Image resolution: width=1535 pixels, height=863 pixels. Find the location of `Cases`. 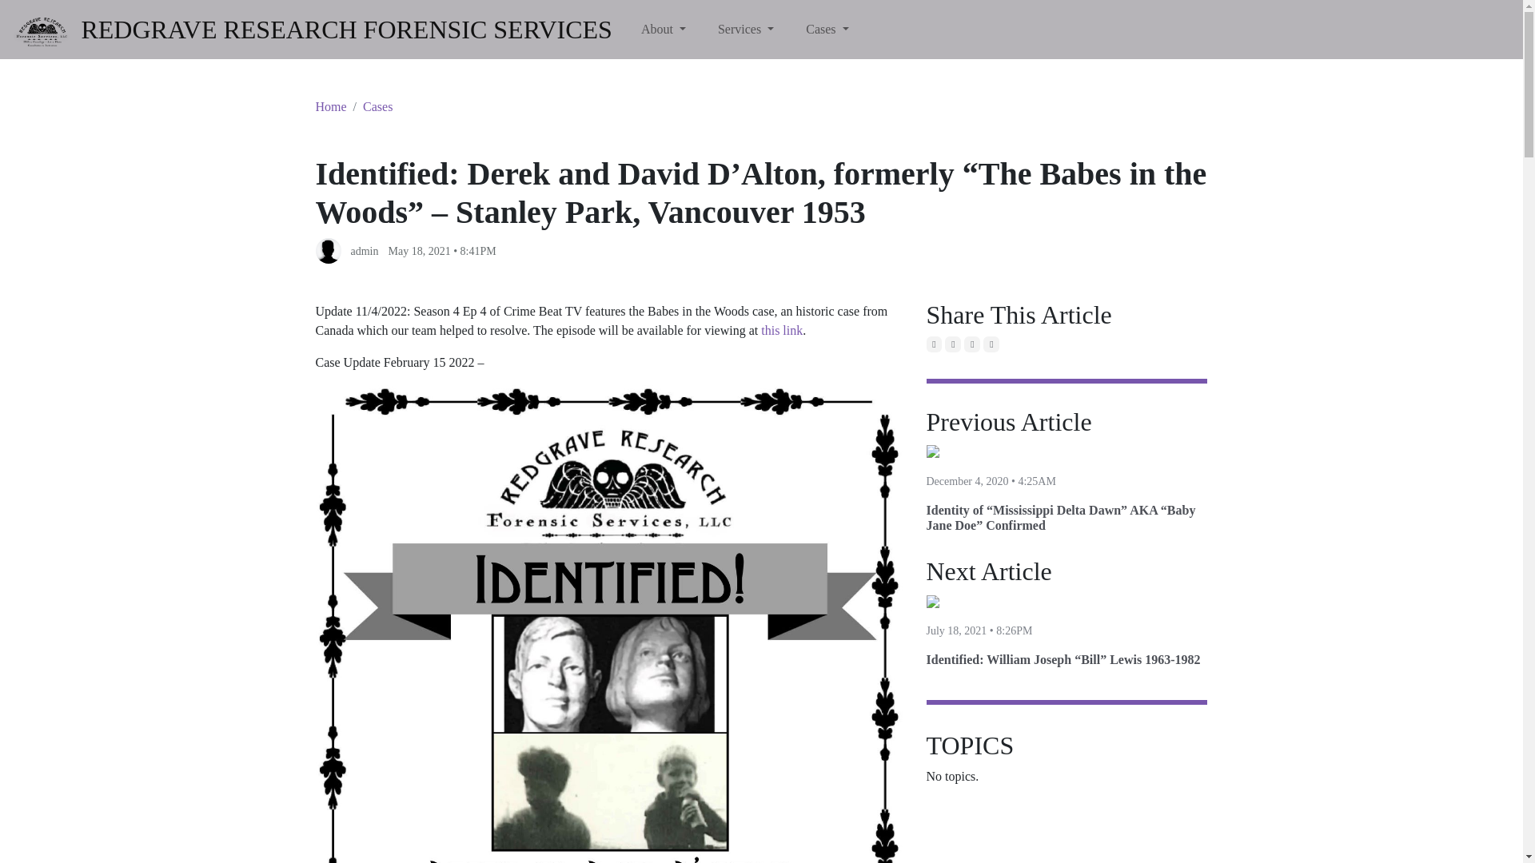

Cases is located at coordinates (827, 30).